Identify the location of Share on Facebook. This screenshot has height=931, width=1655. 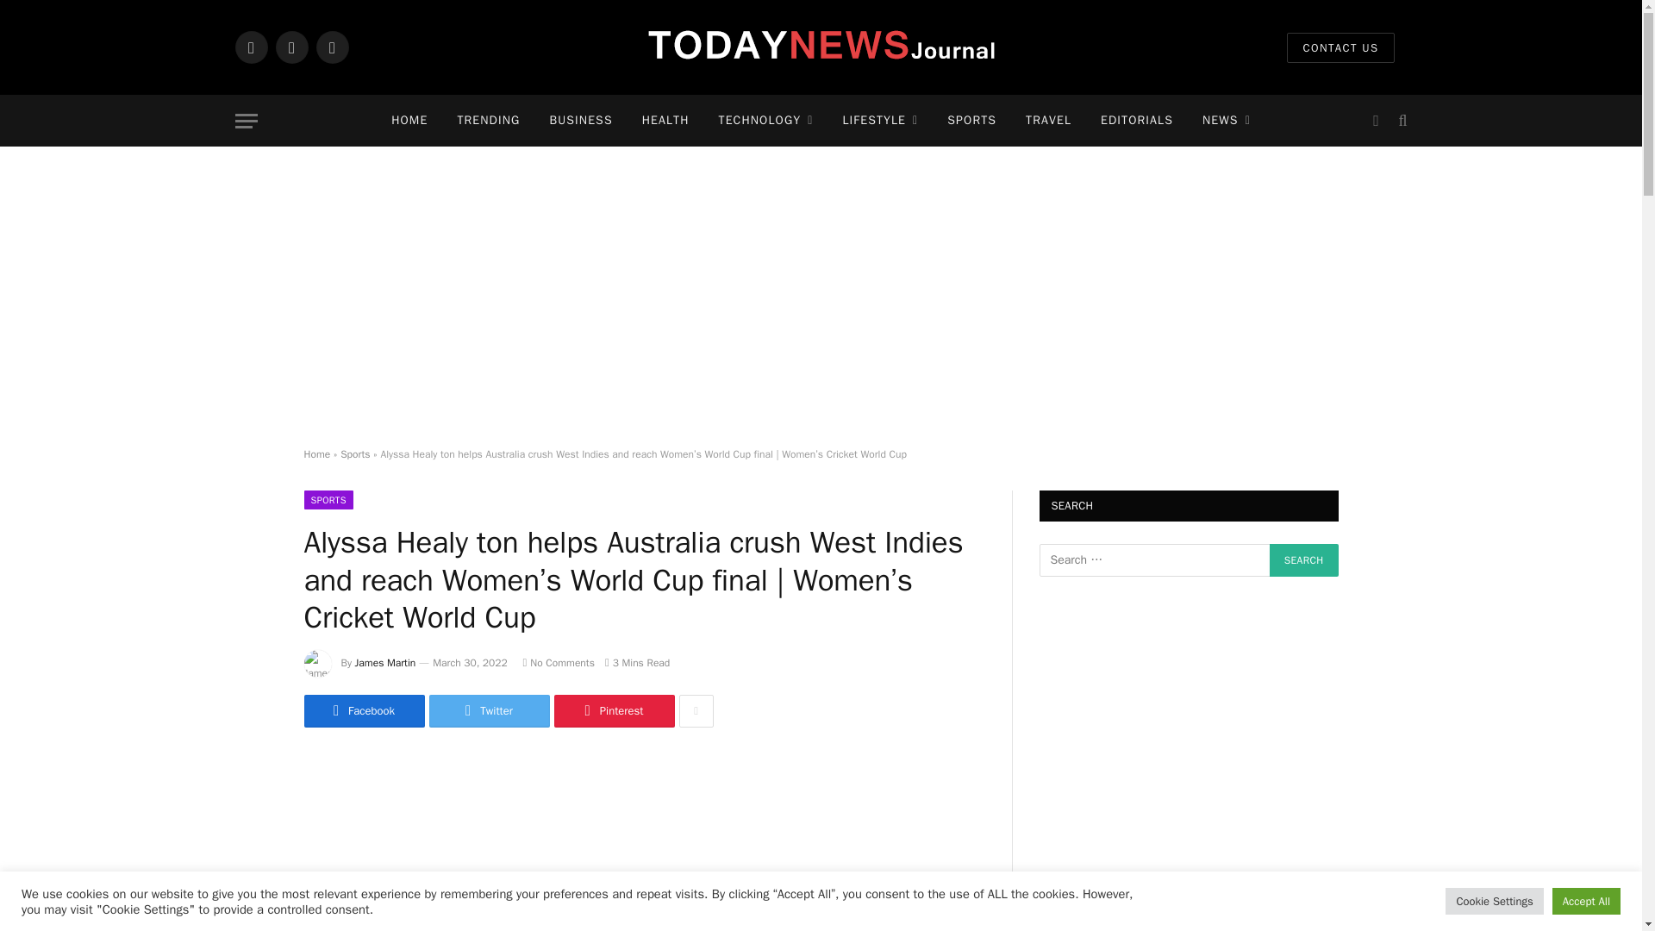
(363, 710).